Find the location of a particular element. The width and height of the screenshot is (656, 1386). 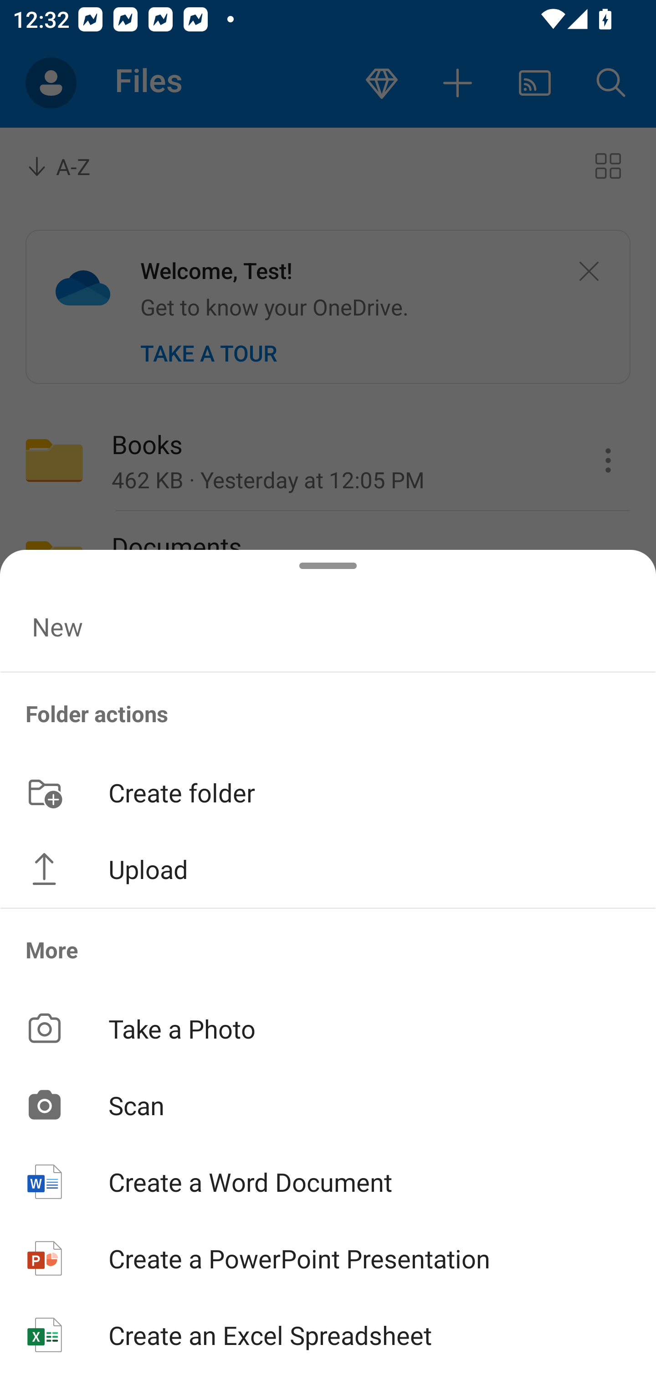

Take a Photo button Take a Photo is located at coordinates (328, 1028).